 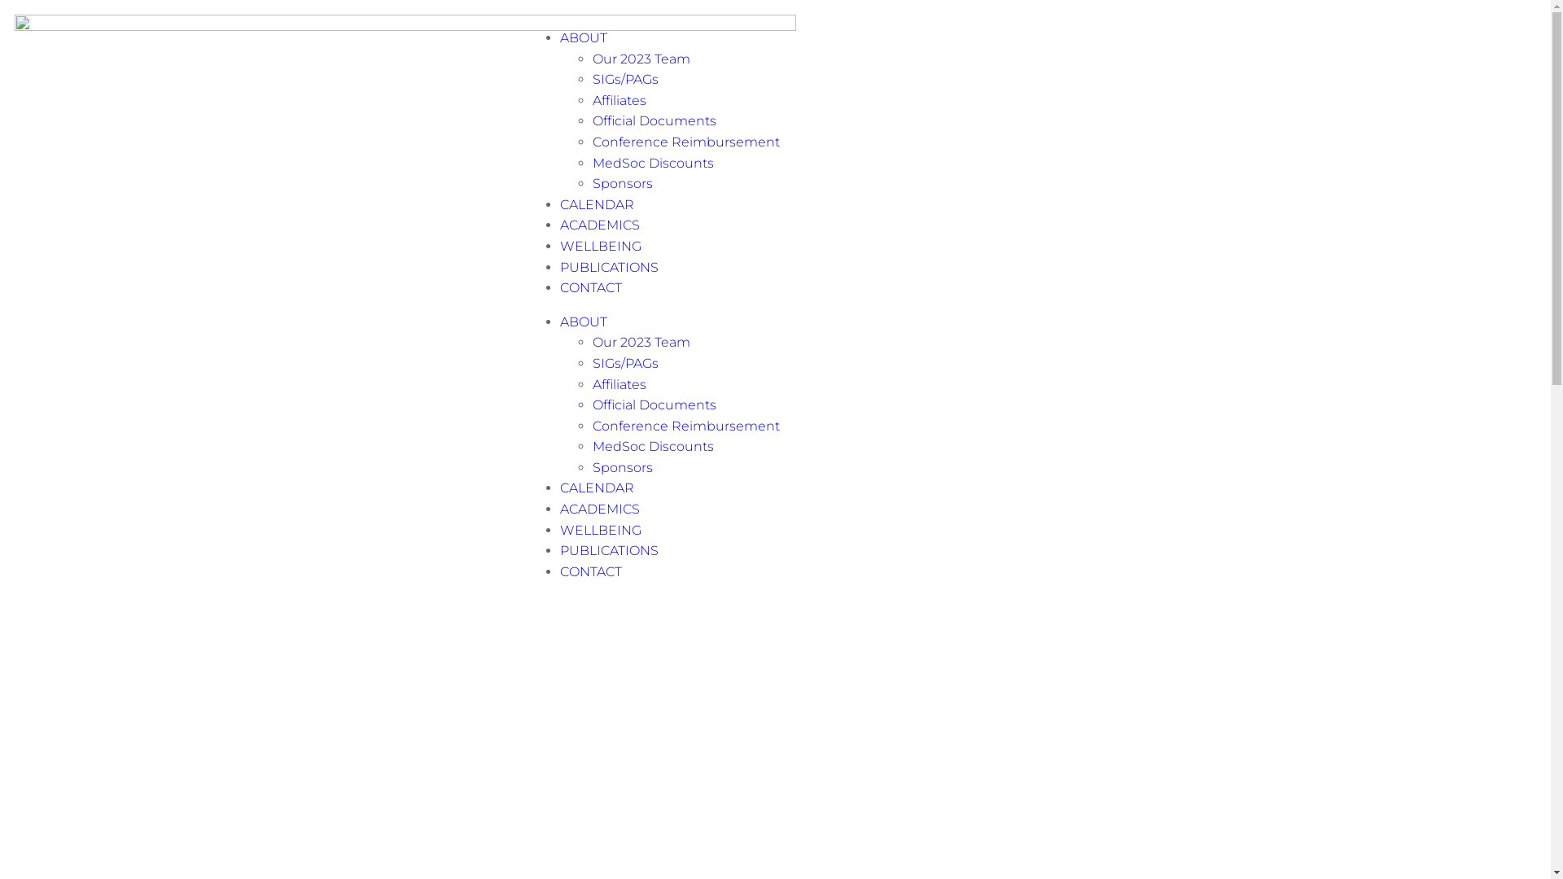 What do you see at coordinates (625, 80) in the screenshot?
I see `SIGs/PAGs` at bounding box center [625, 80].